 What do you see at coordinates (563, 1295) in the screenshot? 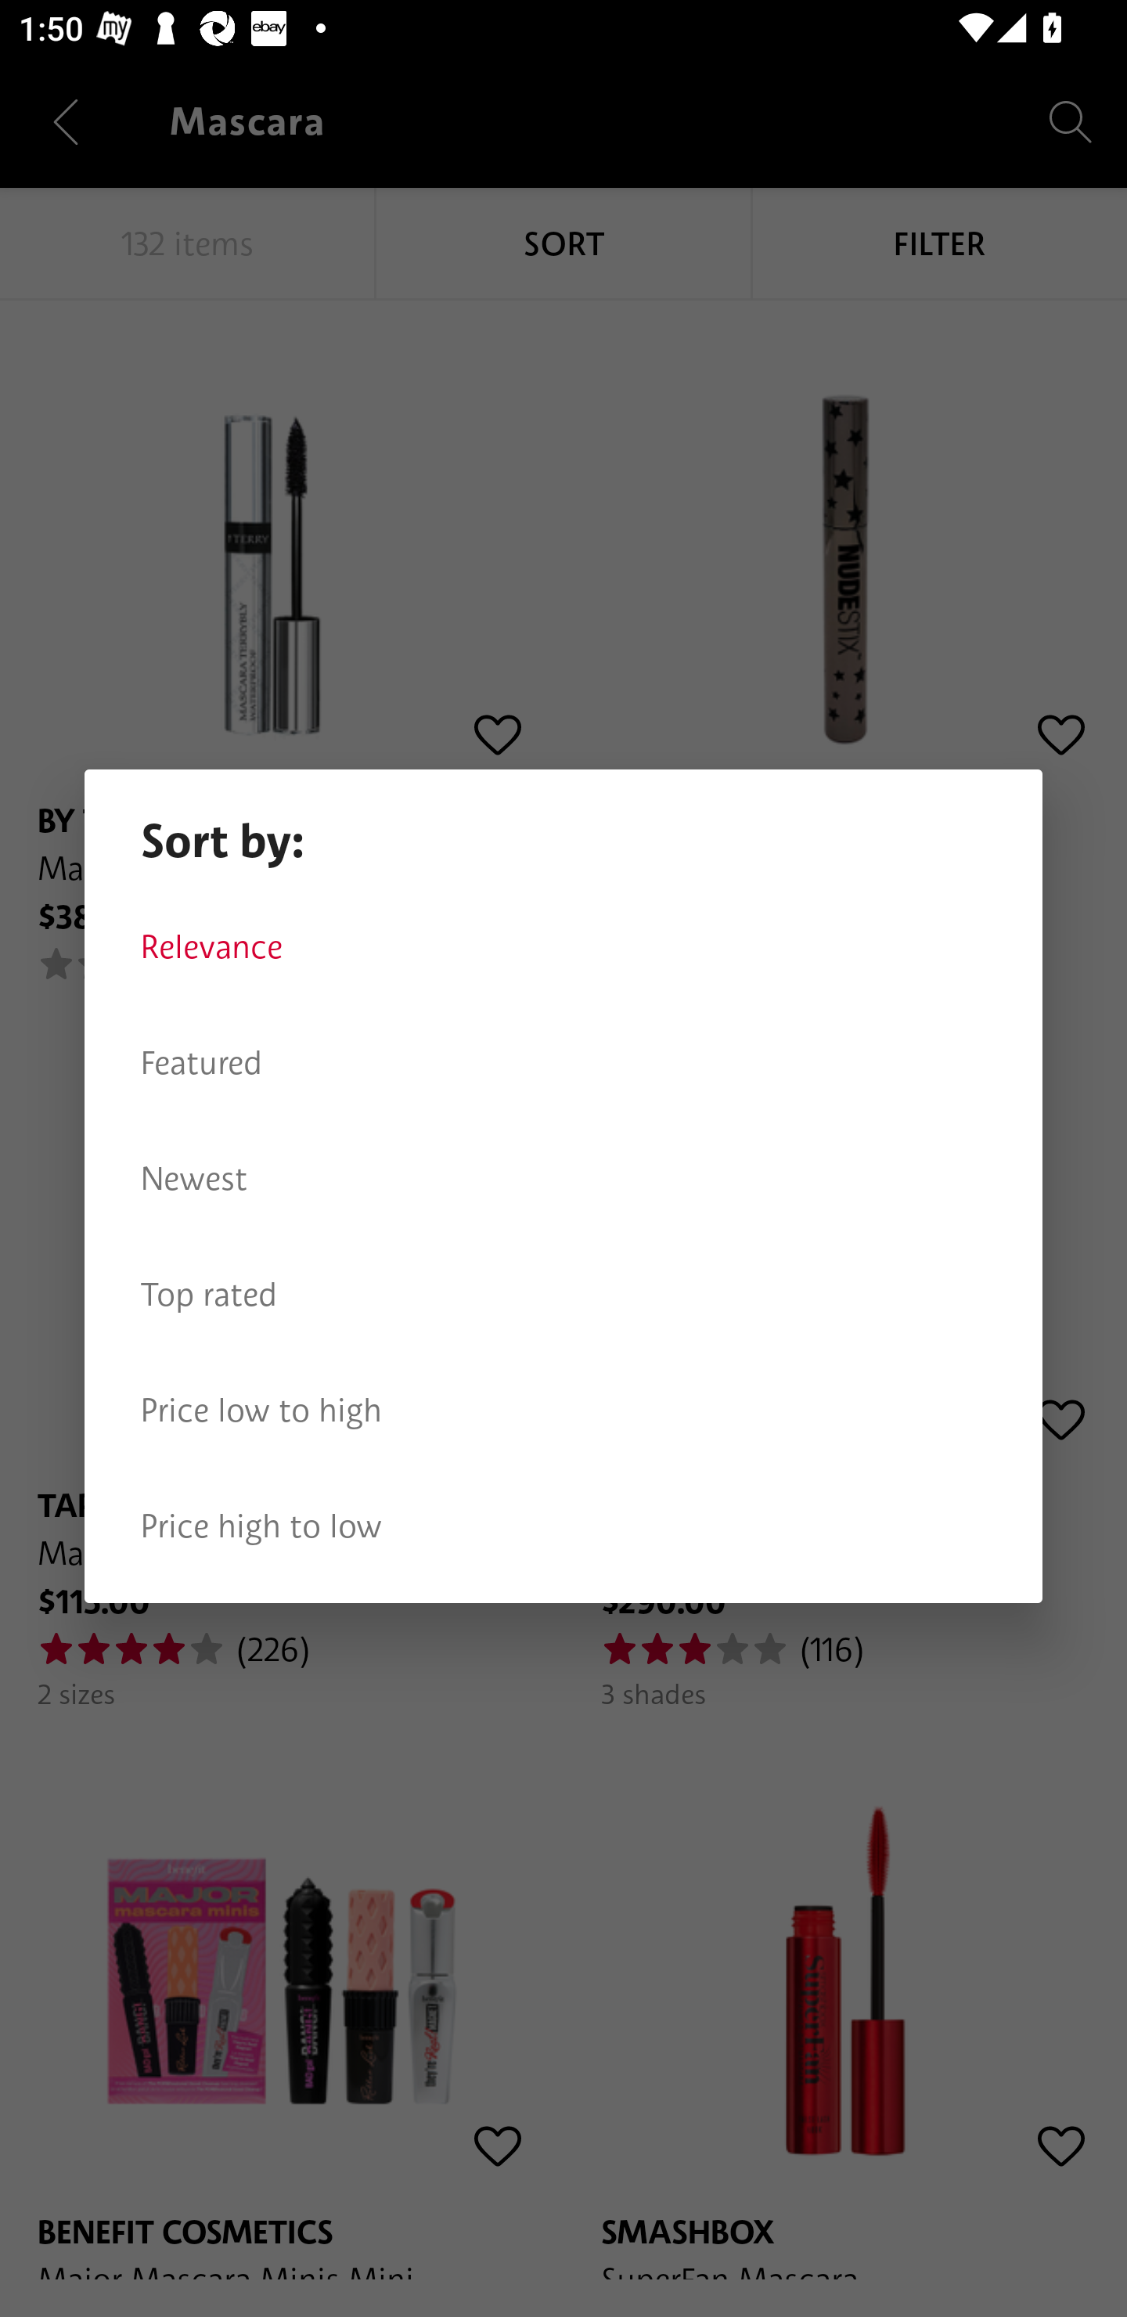
I see `Top rated` at bounding box center [563, 1295].